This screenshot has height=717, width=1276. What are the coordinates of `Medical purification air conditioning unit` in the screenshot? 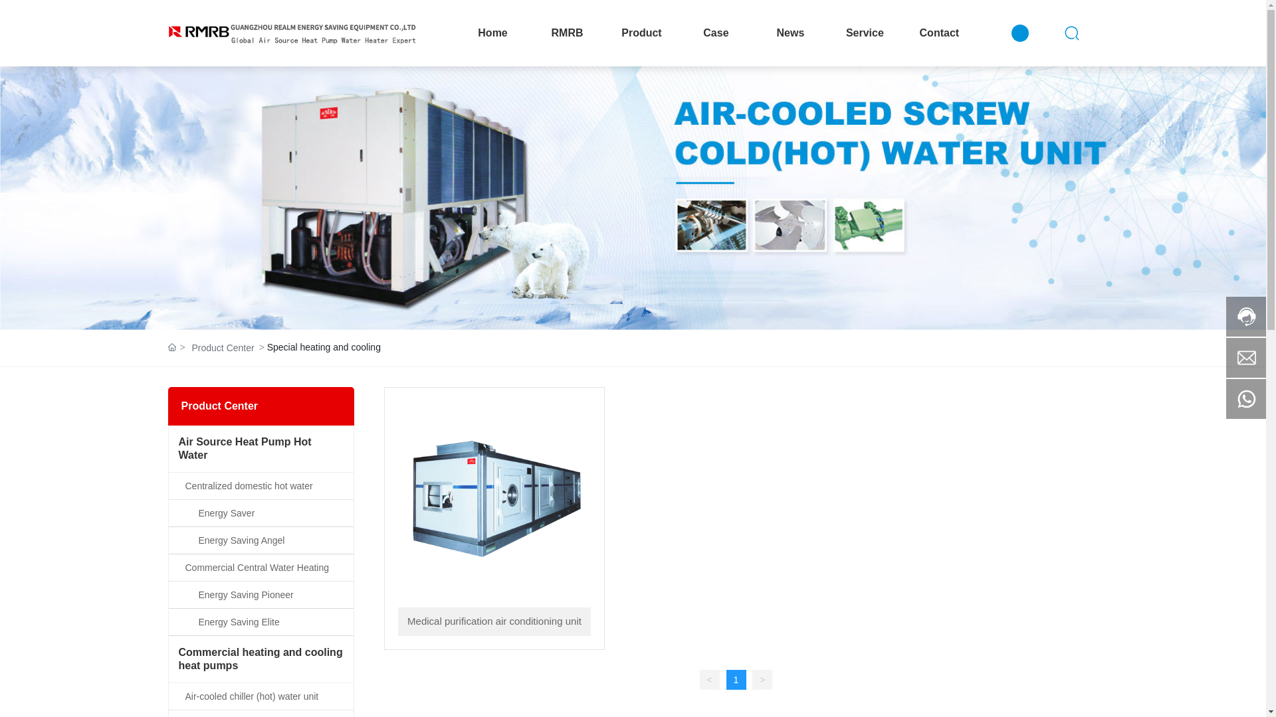 It's located at (494, 497).